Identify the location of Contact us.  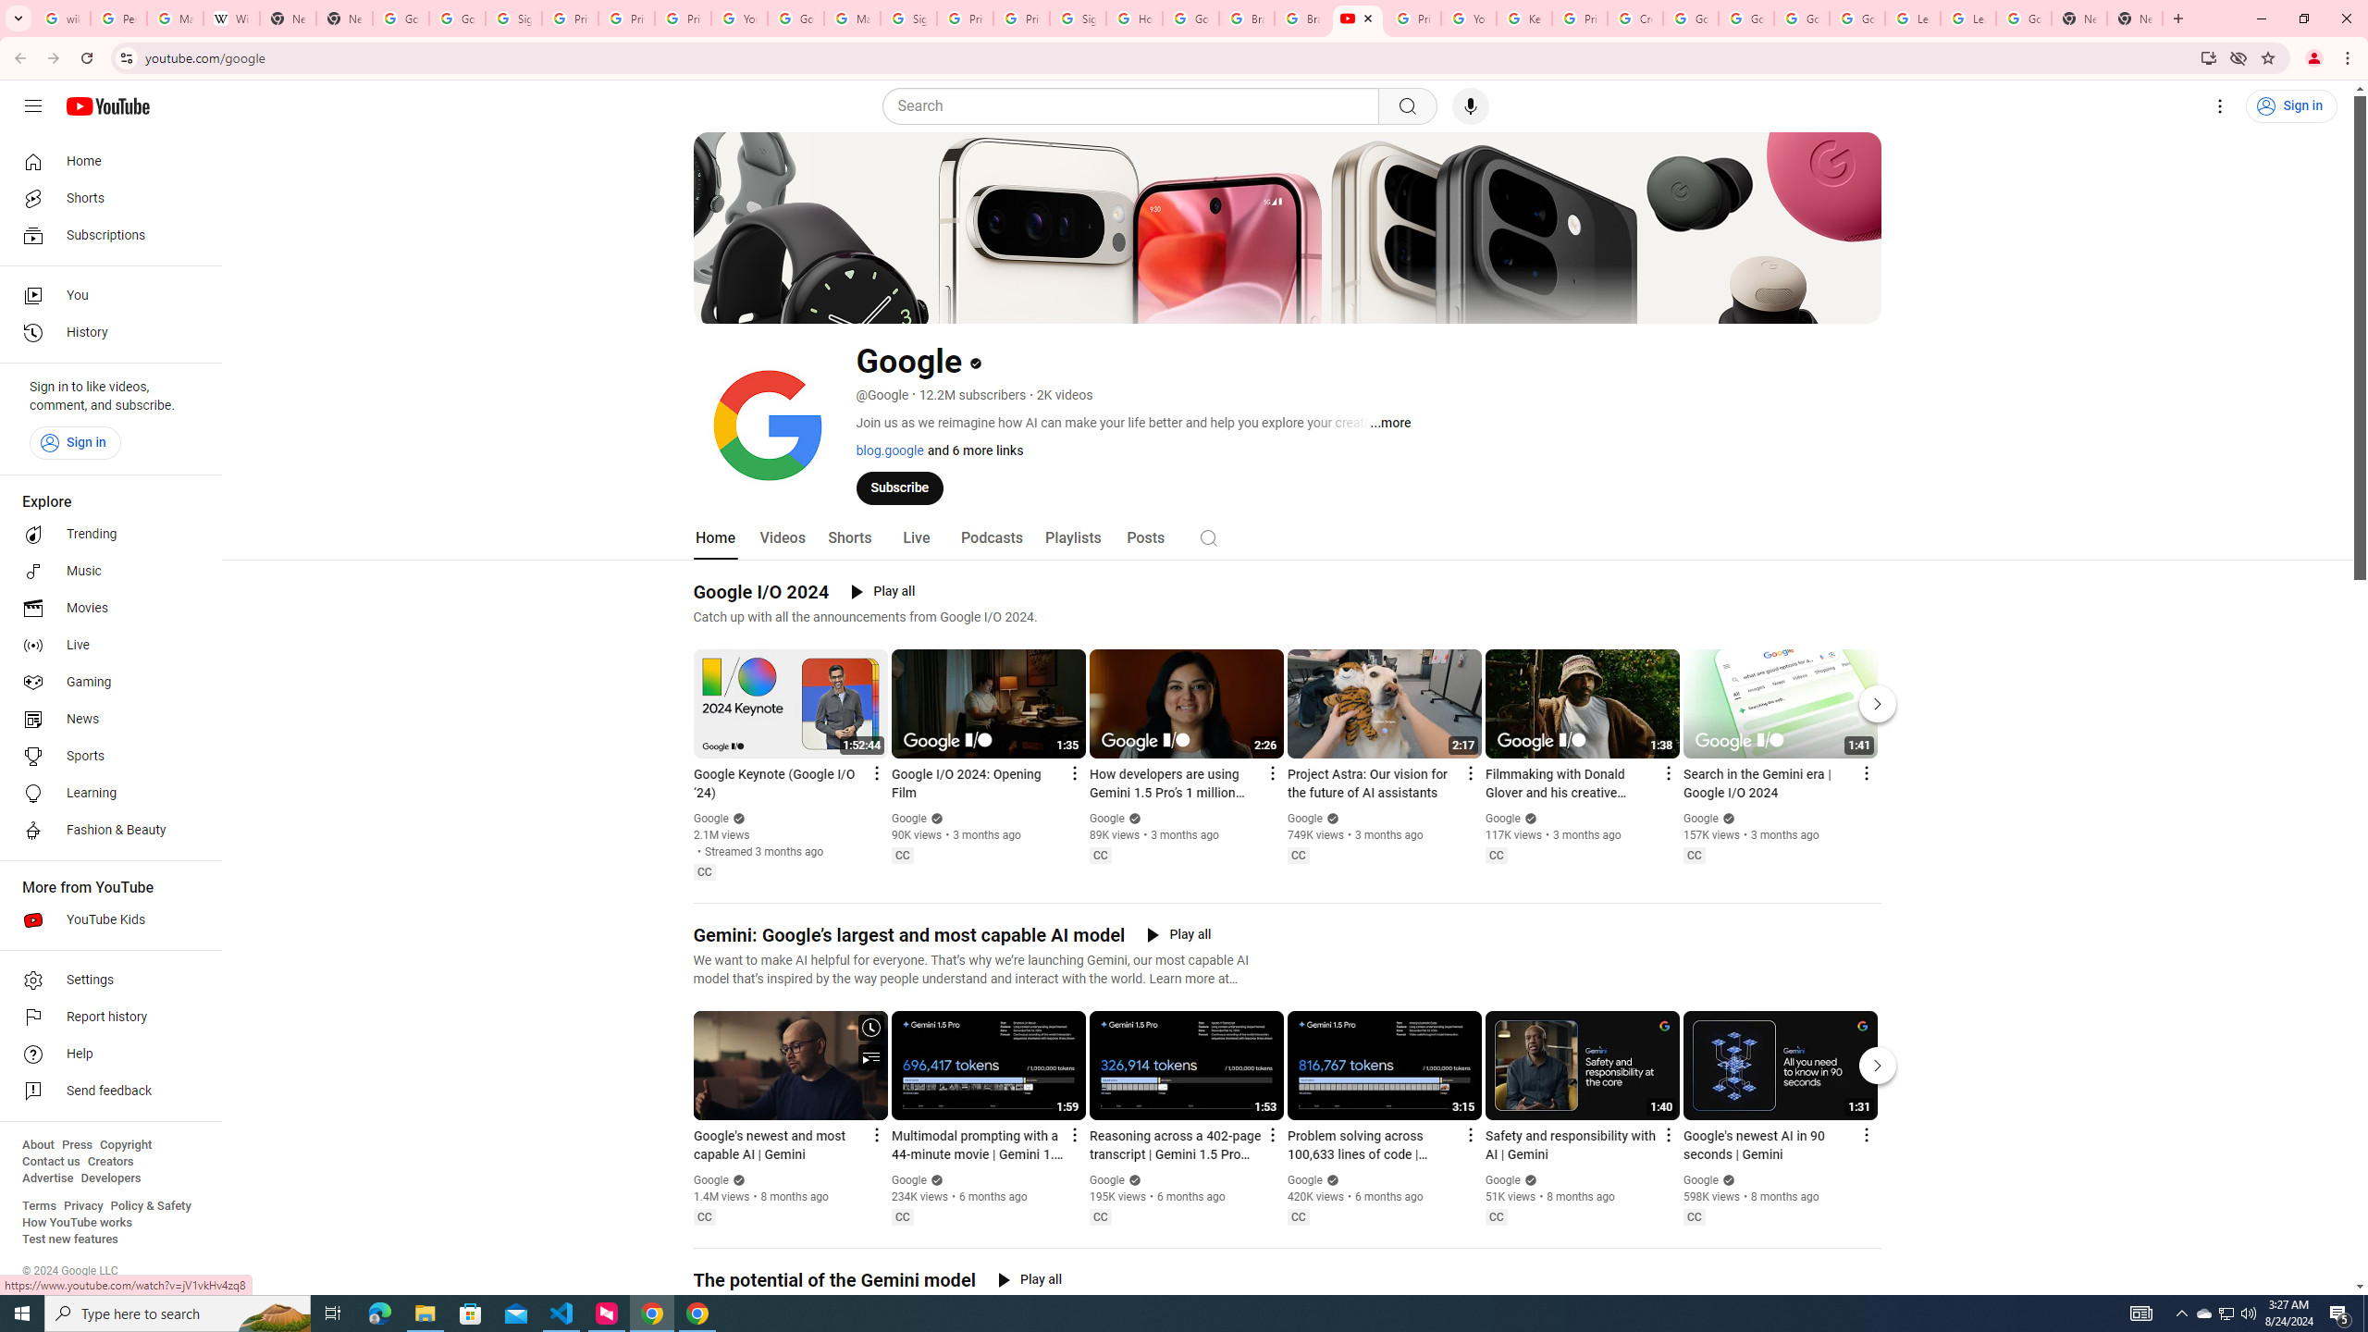
(51, 1162).